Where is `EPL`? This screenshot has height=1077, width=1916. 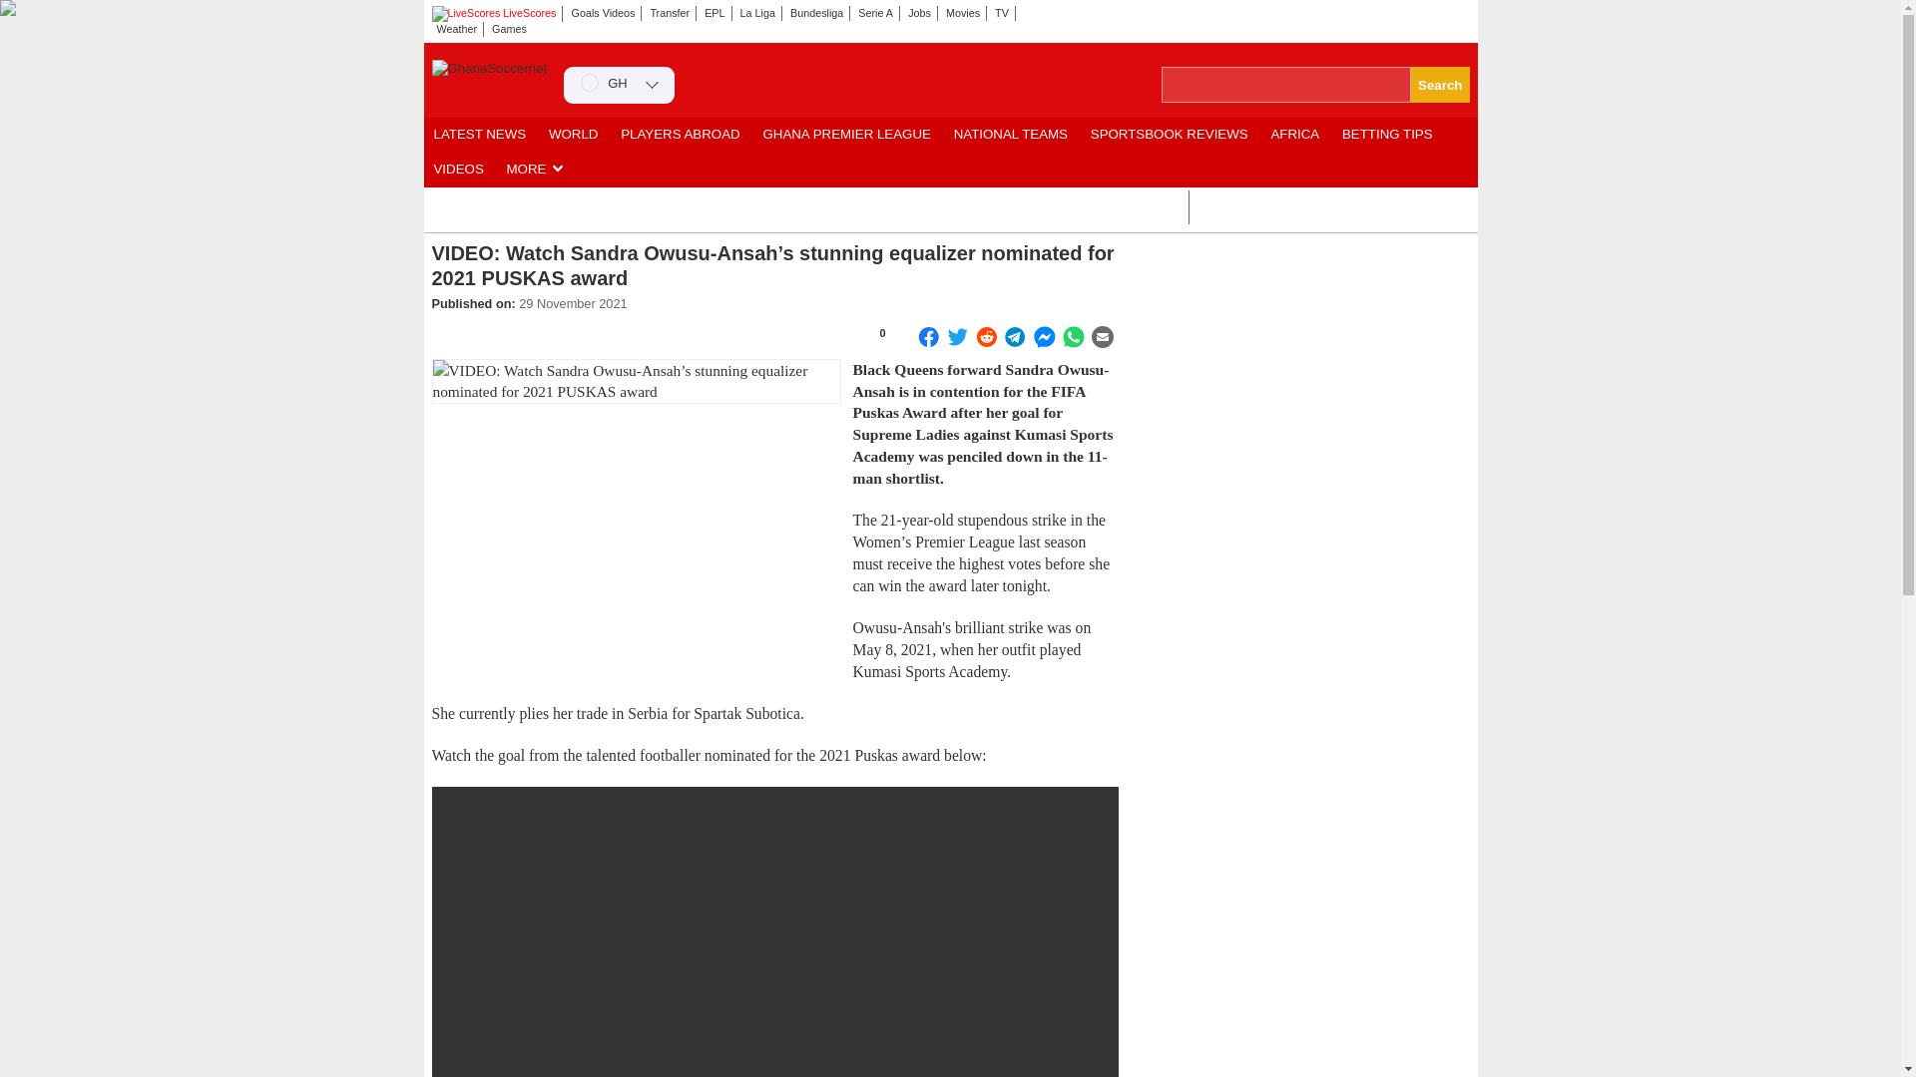 EPL is located at coordinates (715, 13).